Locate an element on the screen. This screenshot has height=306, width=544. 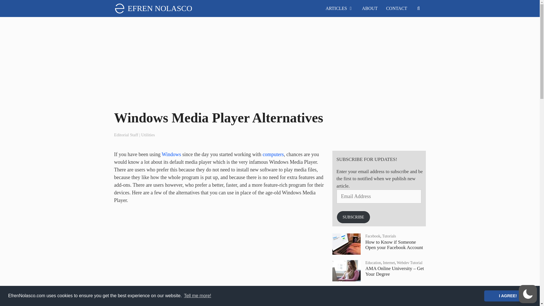
Efren Nolasco is located at coordinates (120, 8).